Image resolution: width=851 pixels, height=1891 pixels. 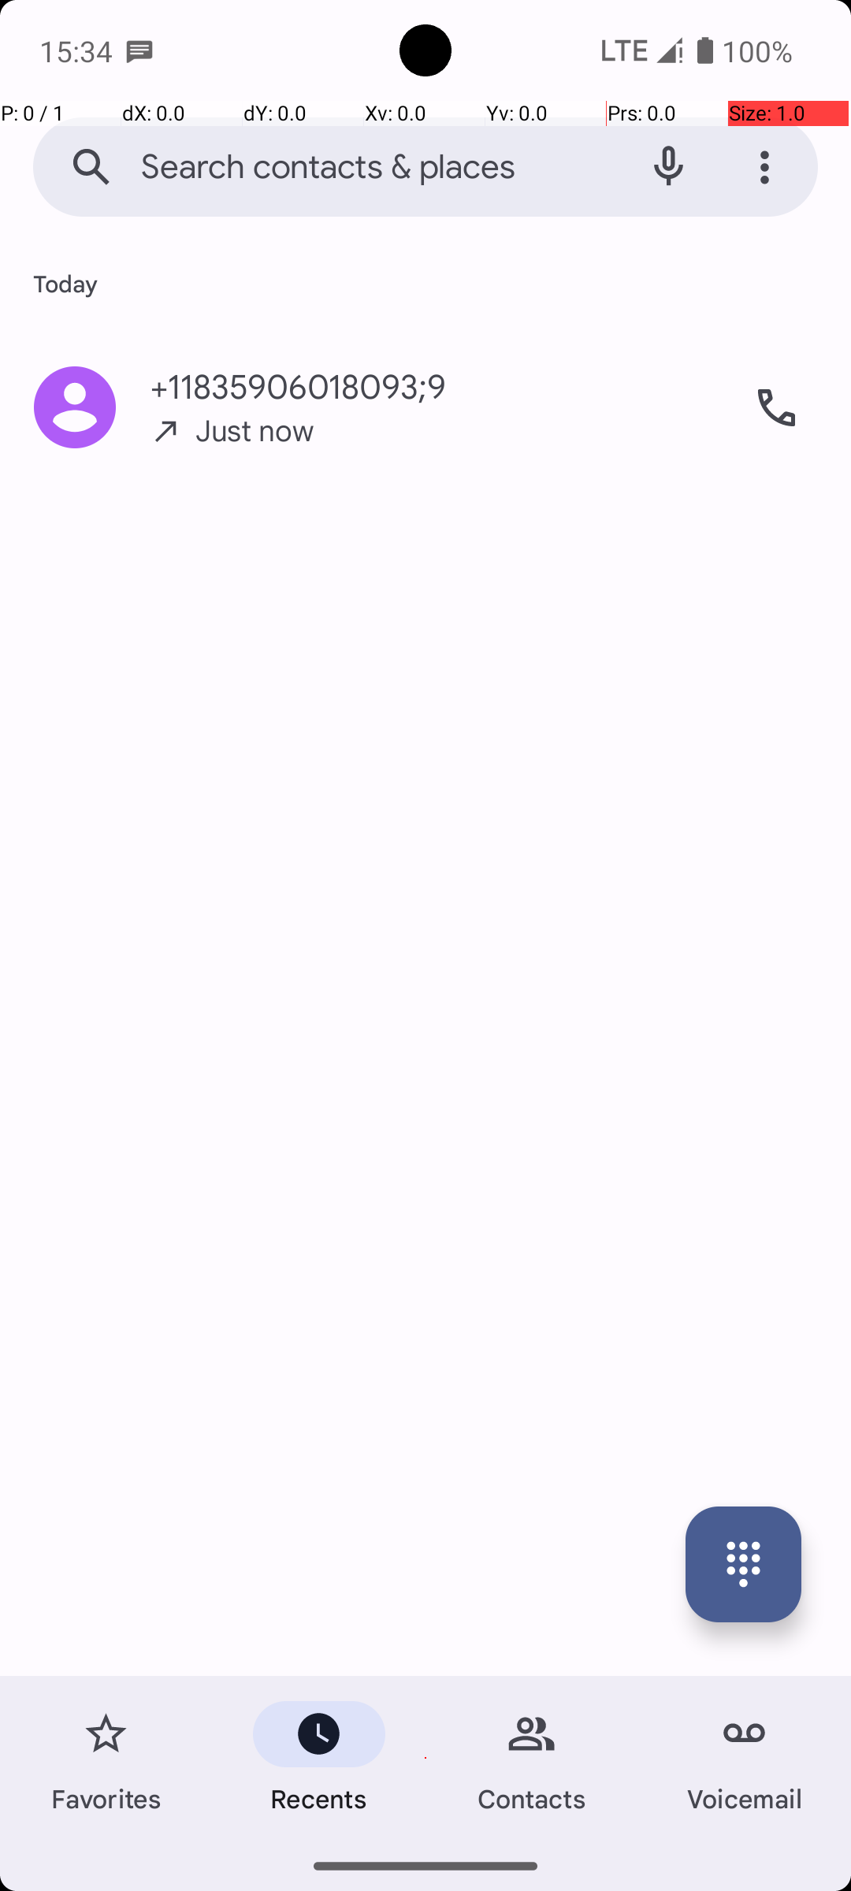 What do you see at coordinates (425, 408) in the screenshot?
I see `The latest is an outgoing call to ‪+11835906018093‬;9, Just now.` at bounding box center [425, 408].